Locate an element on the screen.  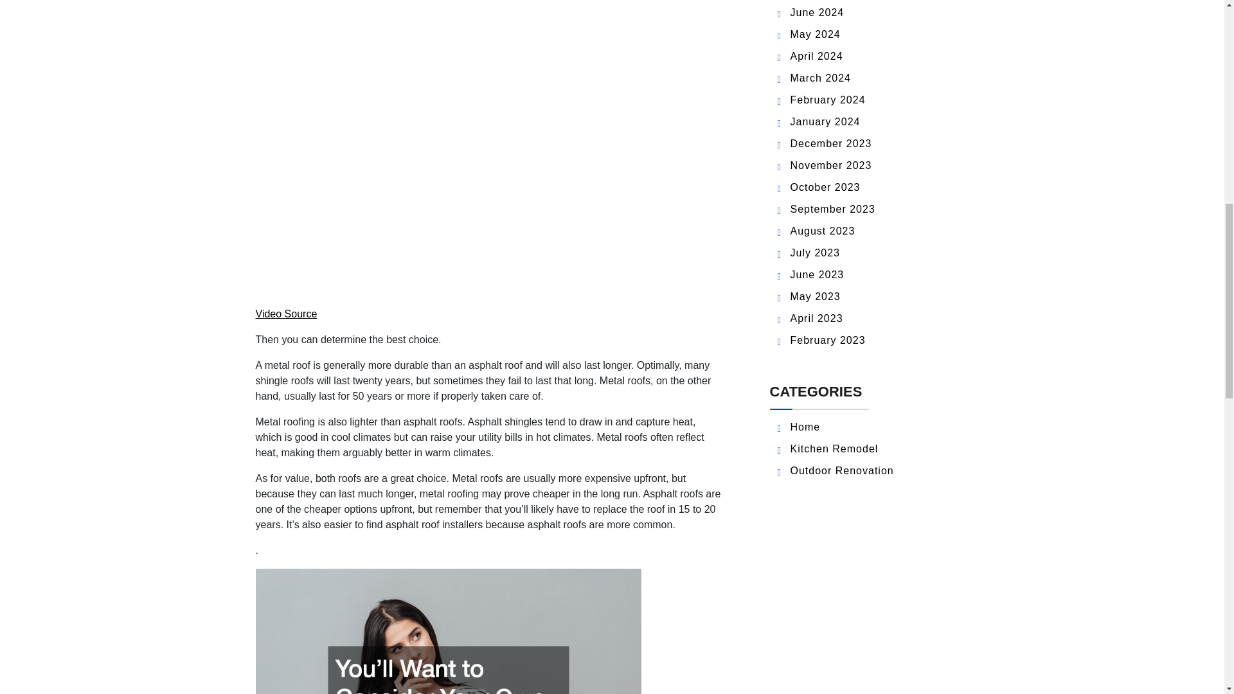
December 2023 is located at coordinates (832, 143).